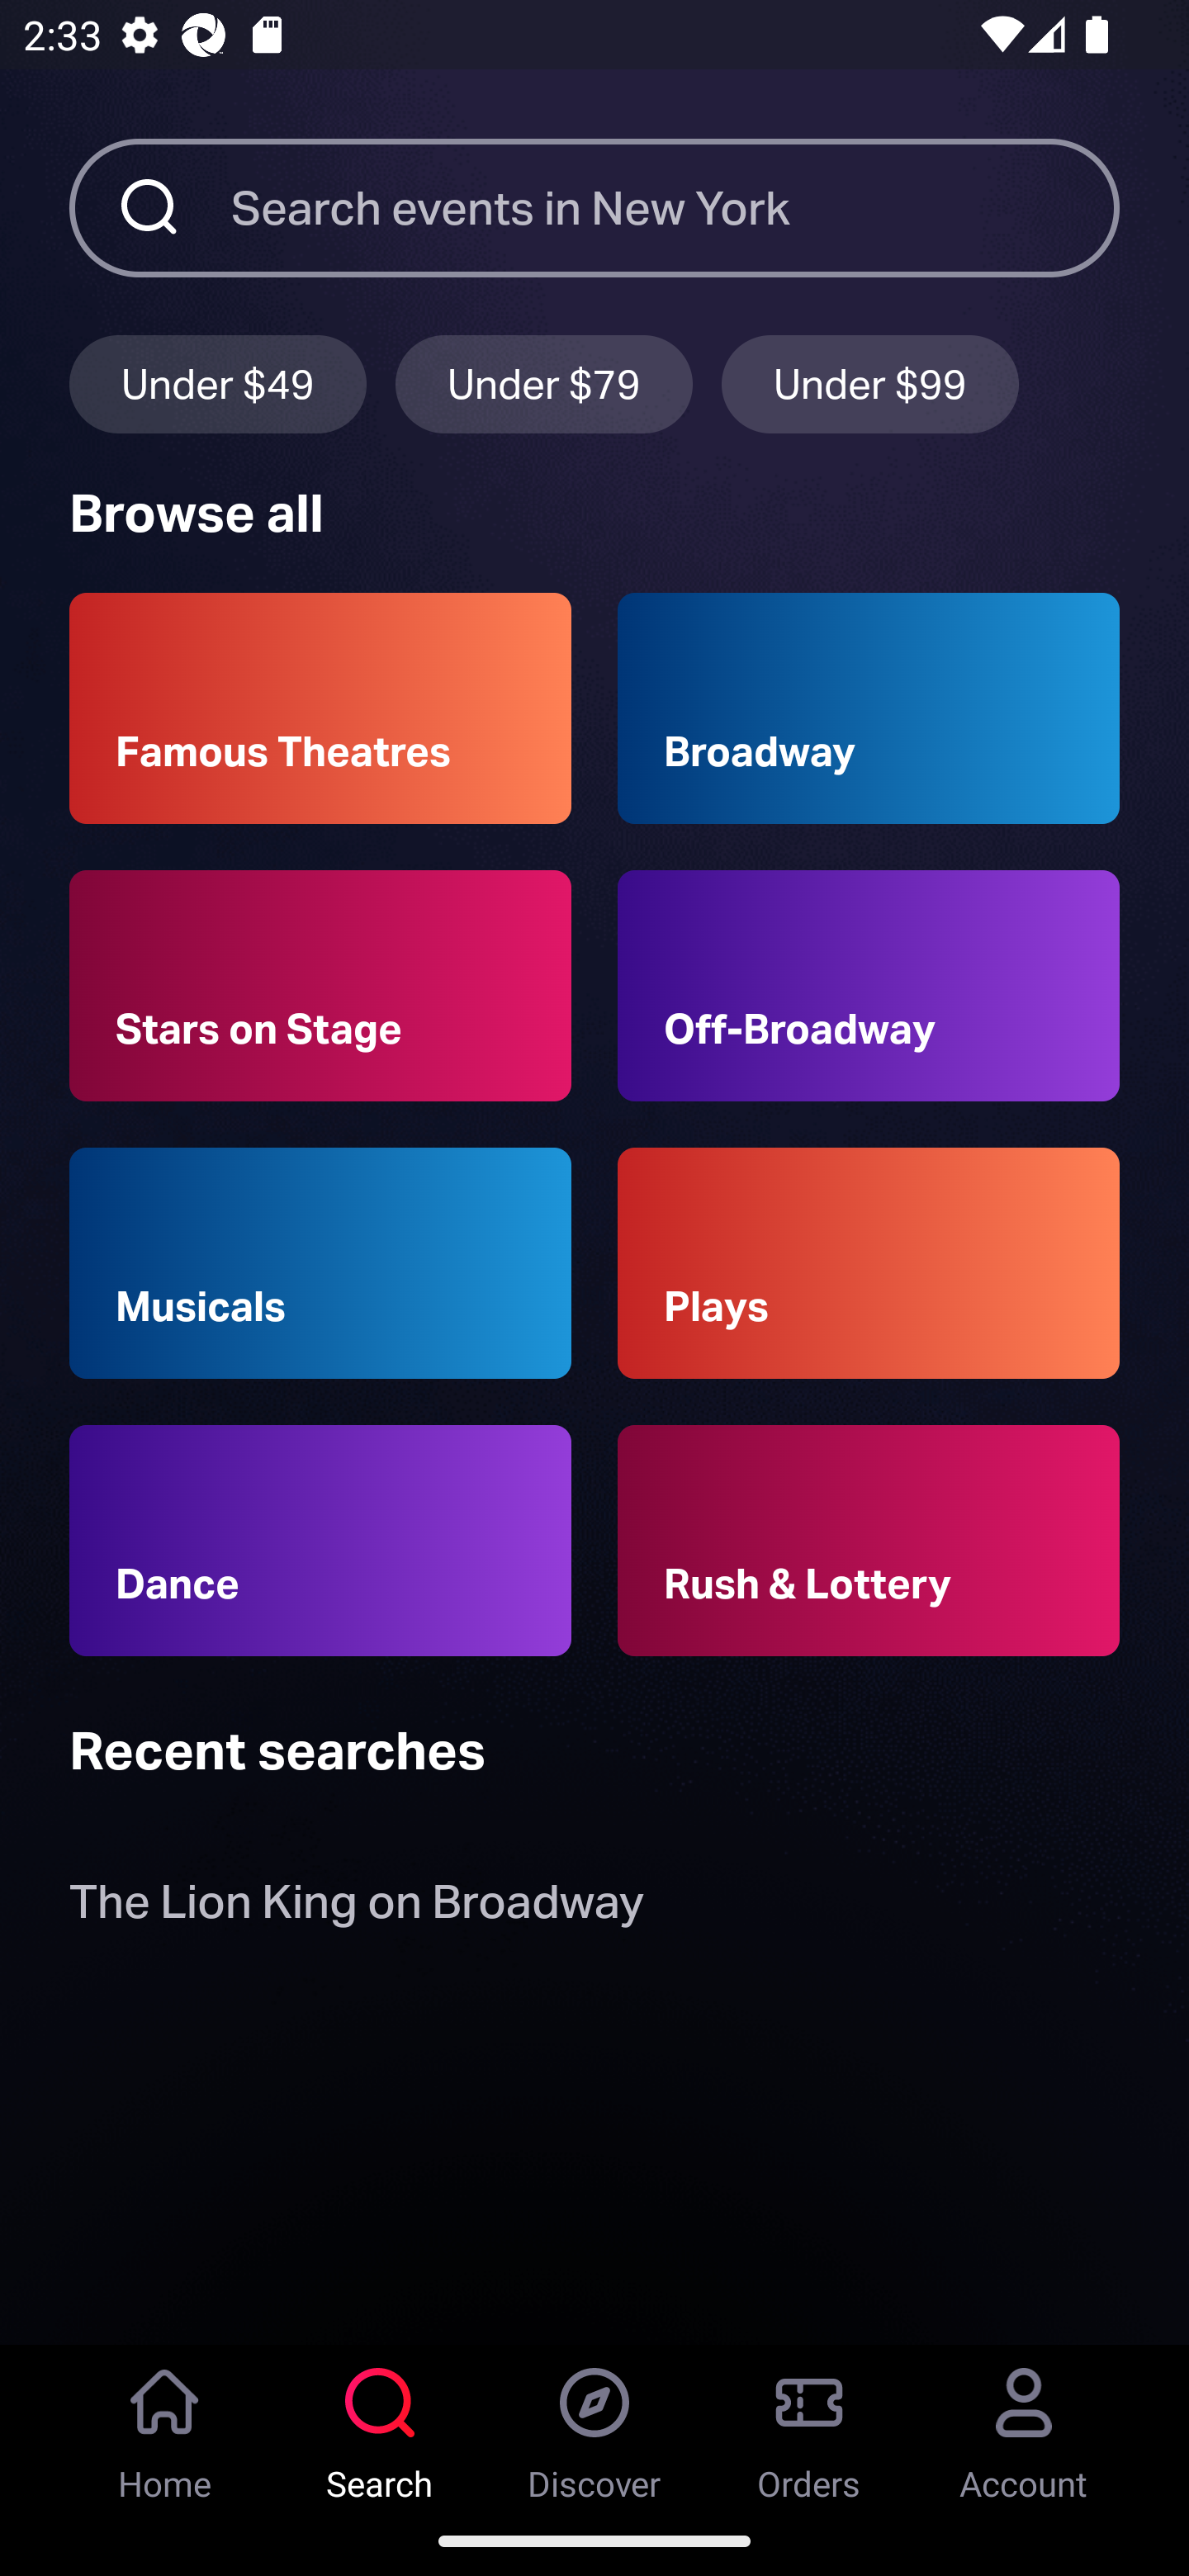 This screenshot has width=1189, height=2576. What do you see at coordinates (869, 1263) in the screenshot?
I see `Plays` at bounding box center [869, 1263].